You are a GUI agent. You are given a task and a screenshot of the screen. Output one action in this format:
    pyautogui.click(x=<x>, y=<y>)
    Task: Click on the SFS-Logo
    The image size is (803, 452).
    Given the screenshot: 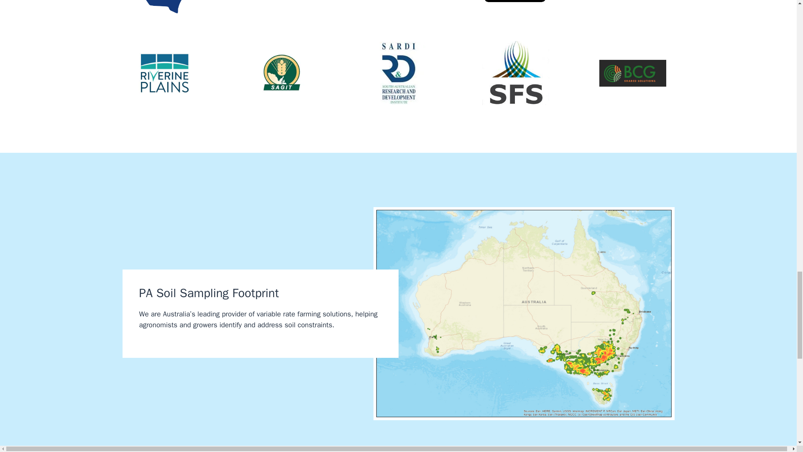 What is the action you would take?
    pyautogui.click(x=515, y=73)
    